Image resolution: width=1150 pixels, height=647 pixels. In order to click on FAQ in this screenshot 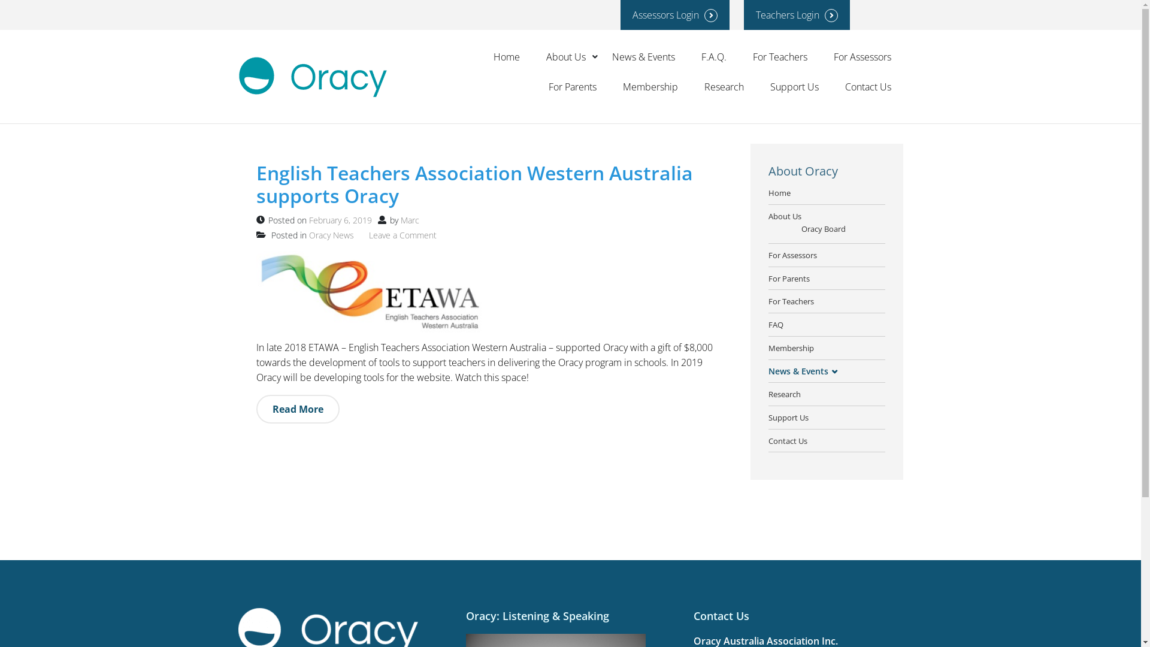, I will do `click(775, 325)`.